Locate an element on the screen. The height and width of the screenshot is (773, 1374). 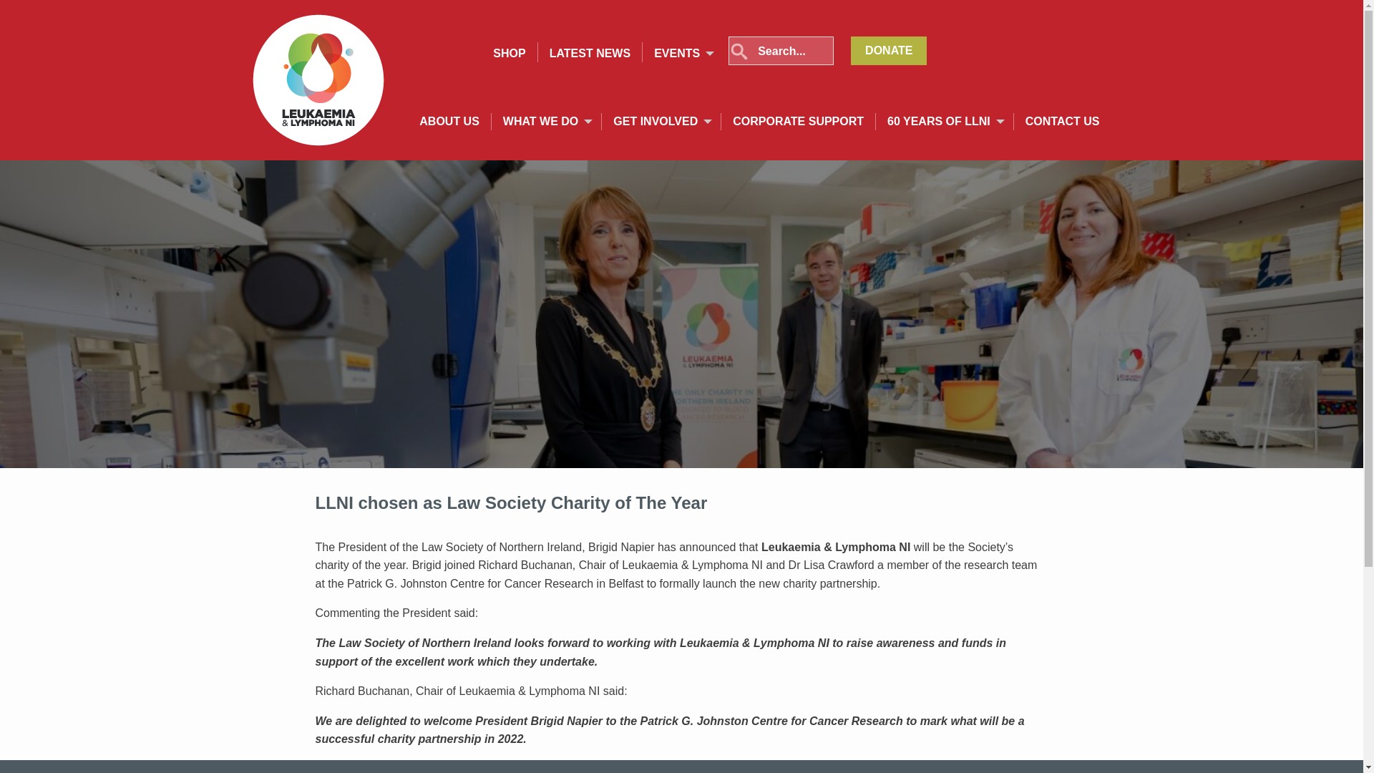
EVENTS is located at coordinates (677, 53).